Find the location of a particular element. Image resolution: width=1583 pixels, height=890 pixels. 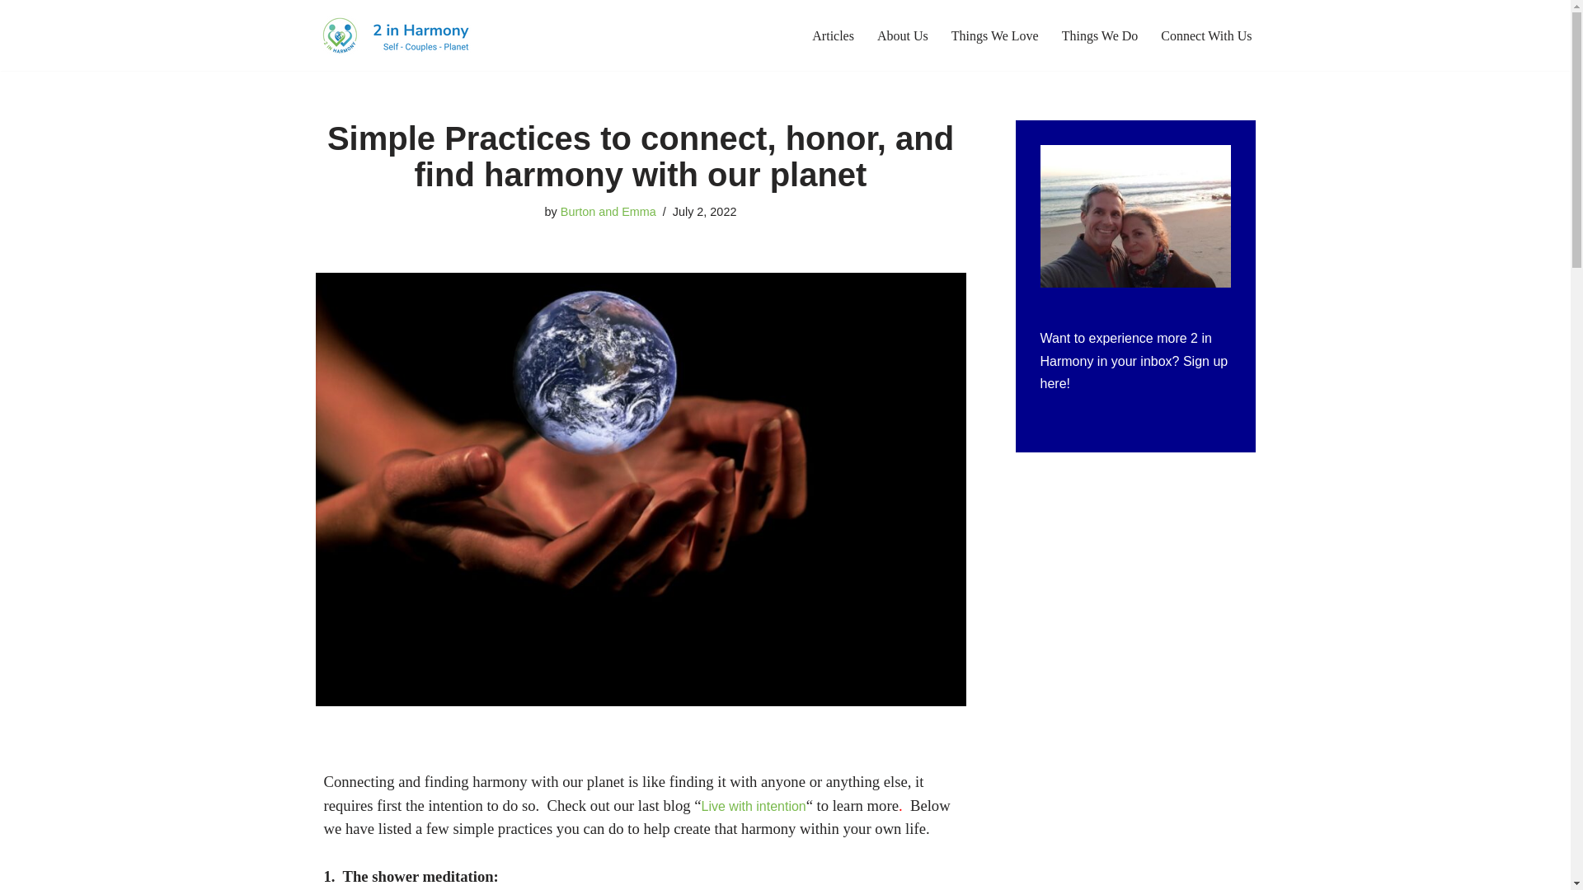

Posts by Burton and Emma is located at coordinates (608, 211).